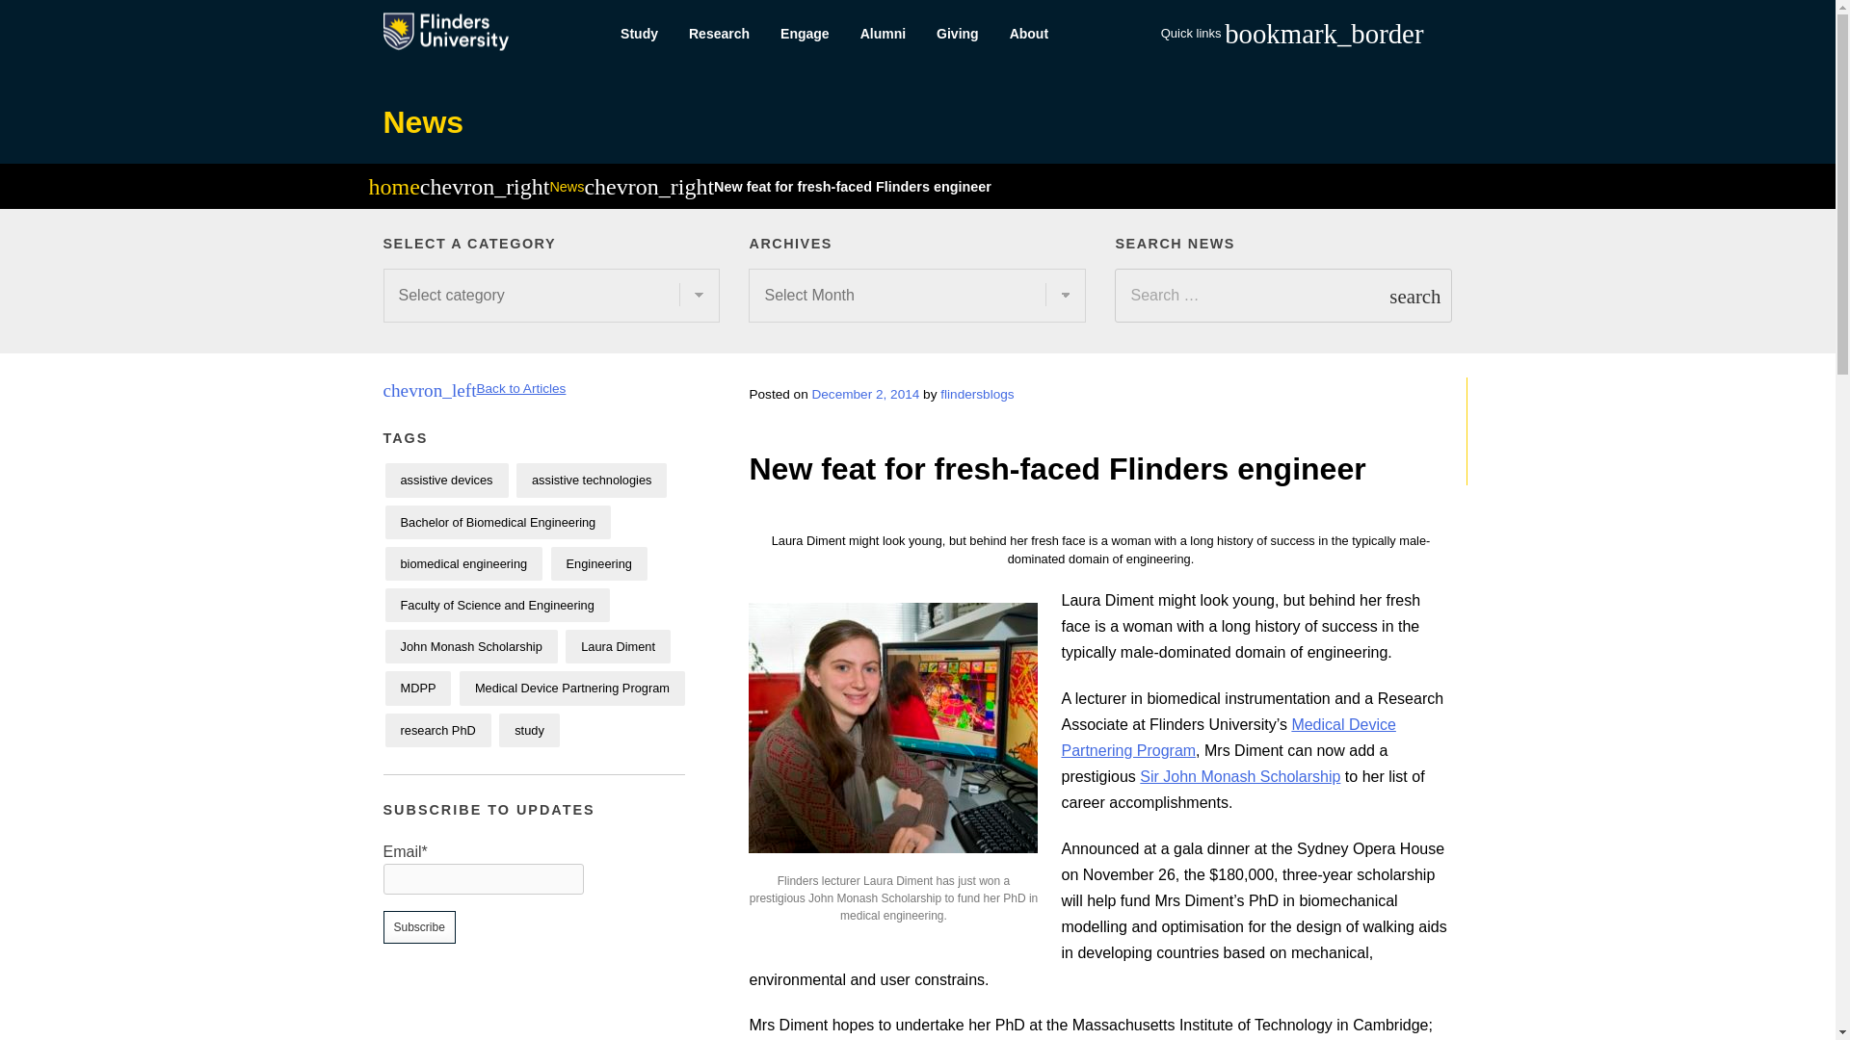 The height and width of the screenshot is (1040, 1850). I want to click on biomedical engineering, so click(464, 563).